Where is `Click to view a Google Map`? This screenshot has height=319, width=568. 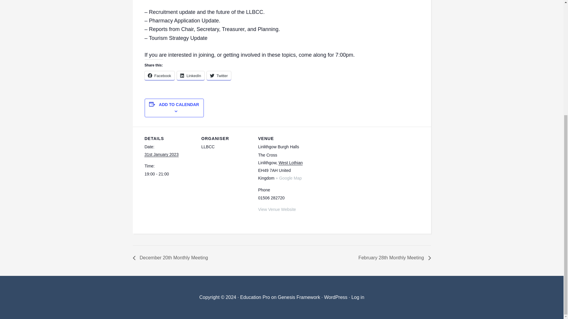
Click to view a Google Map is located at coordinates (288, 178).